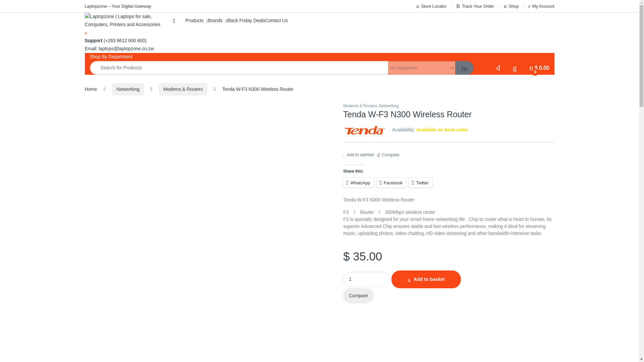 This screenshot has height=362, width=644. What do you see at coordinates (431, 6) in the screenshot?
I see `Store Locator` at bounding box center [431, 6].